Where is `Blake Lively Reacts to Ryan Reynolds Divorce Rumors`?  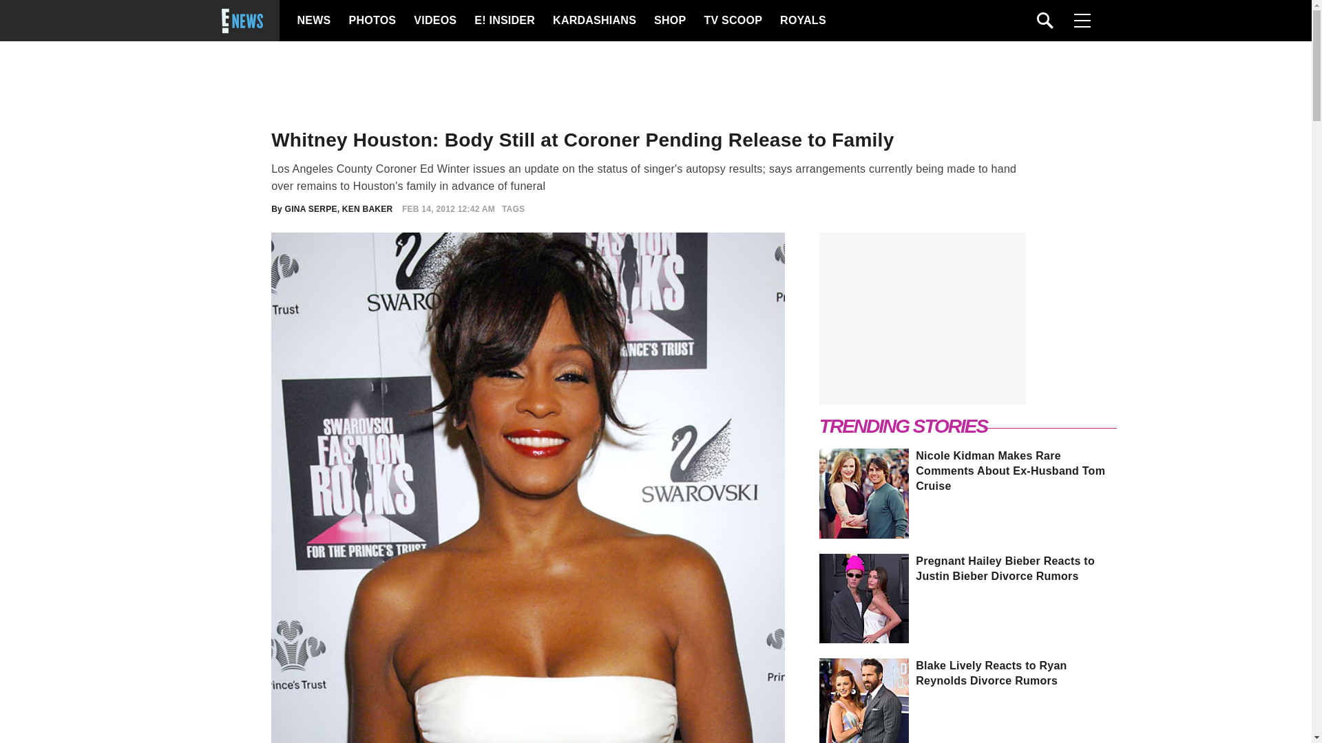
Blake Lively Reacts to Ryan Reynolds Divorce Rumors is located at coordinates (969, 673).